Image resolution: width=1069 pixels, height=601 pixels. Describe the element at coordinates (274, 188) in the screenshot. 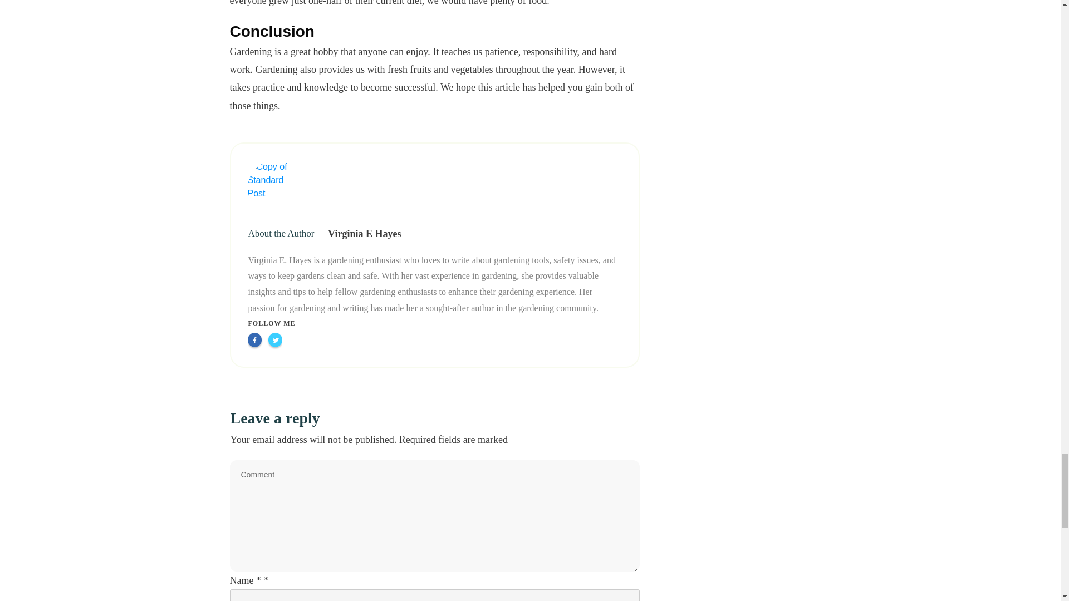

I see `Copy of Standard Post` at that location.